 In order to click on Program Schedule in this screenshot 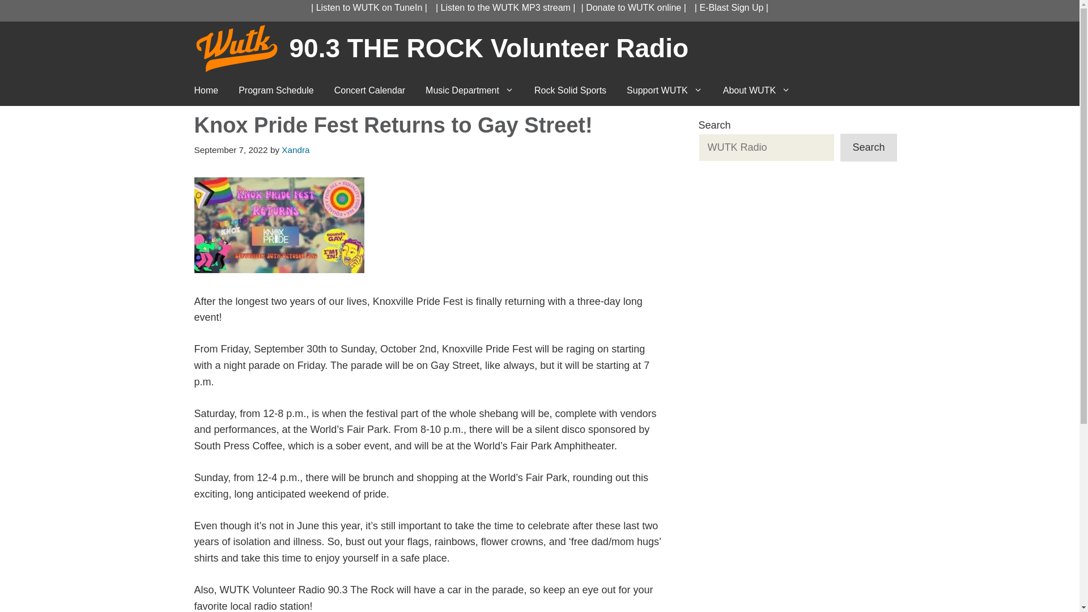, I will do `click(277, 90)`.